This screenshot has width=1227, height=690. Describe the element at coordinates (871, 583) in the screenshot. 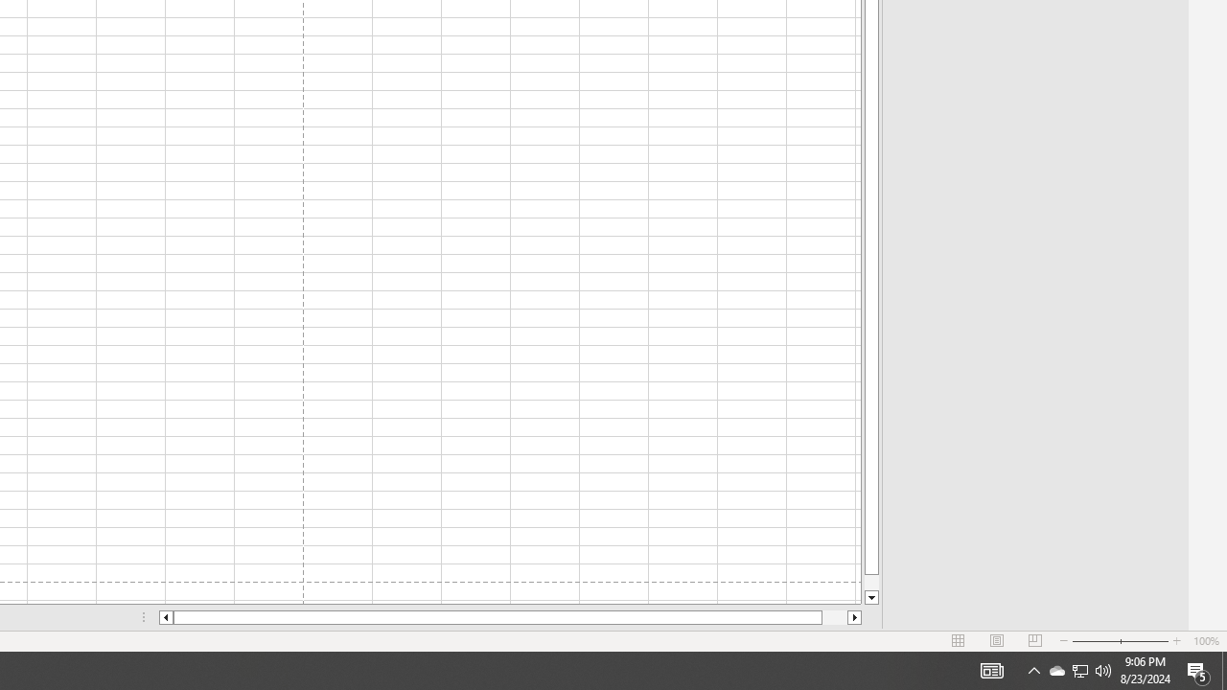

I see `Page down` at that location.